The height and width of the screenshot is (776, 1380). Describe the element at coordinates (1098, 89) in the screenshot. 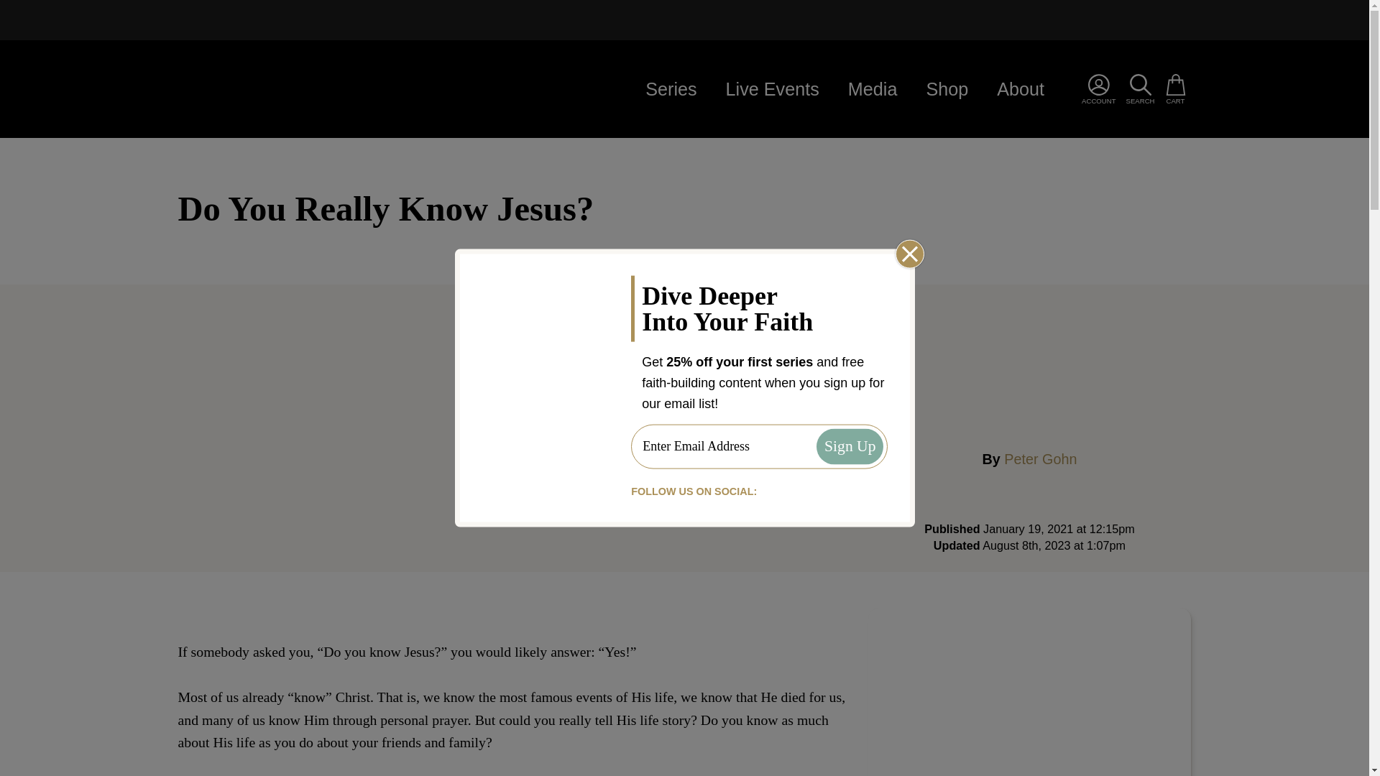

I see `ACCOUNT` at that location.